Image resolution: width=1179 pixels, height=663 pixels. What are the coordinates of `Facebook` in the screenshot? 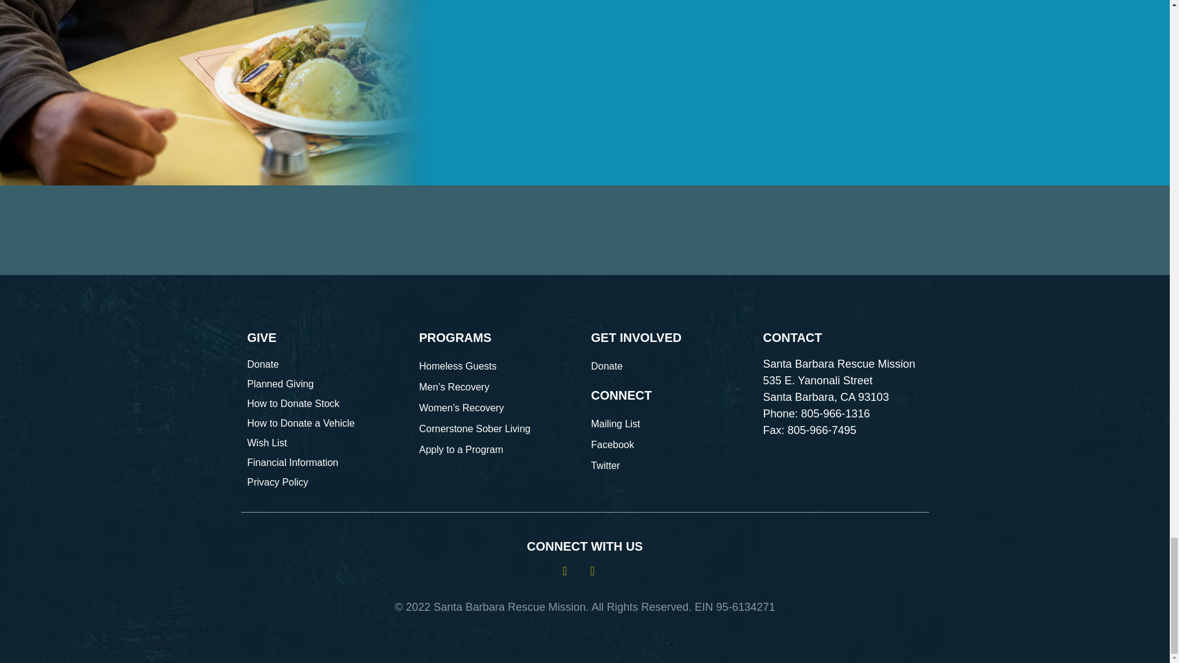 It's located at (670, 444).